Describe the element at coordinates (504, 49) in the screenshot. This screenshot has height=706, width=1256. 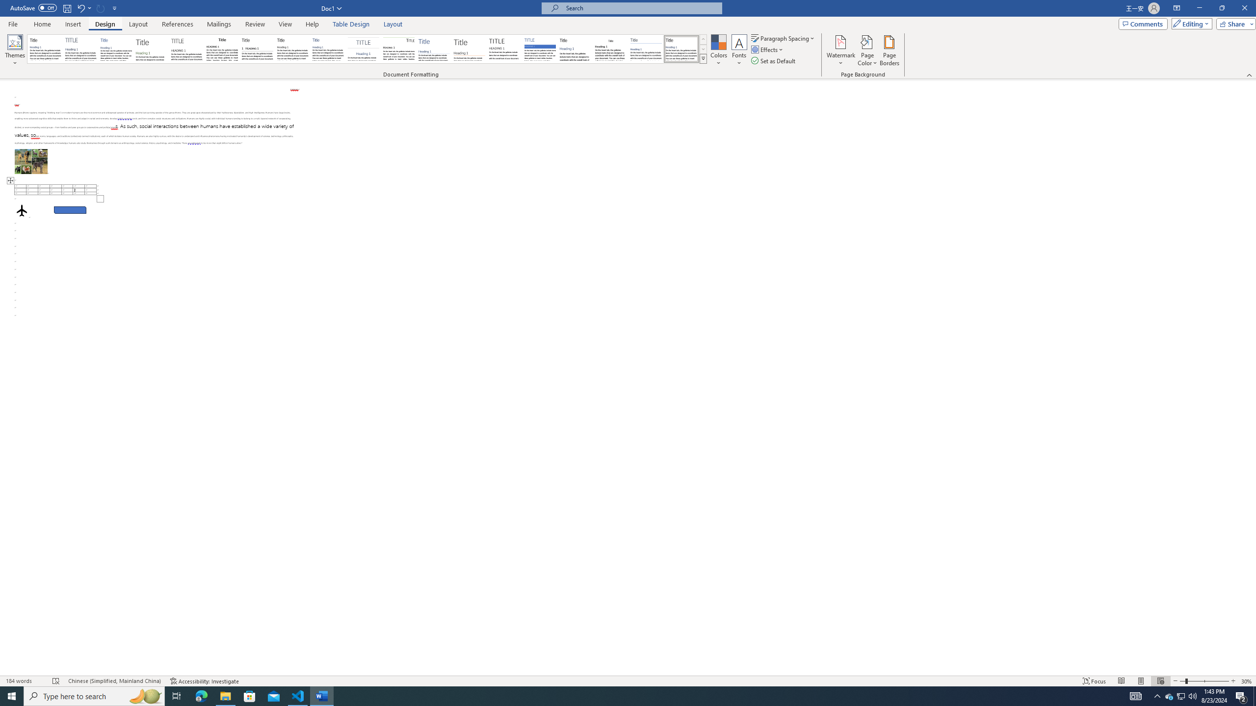
I see `Minimalist` at that location.